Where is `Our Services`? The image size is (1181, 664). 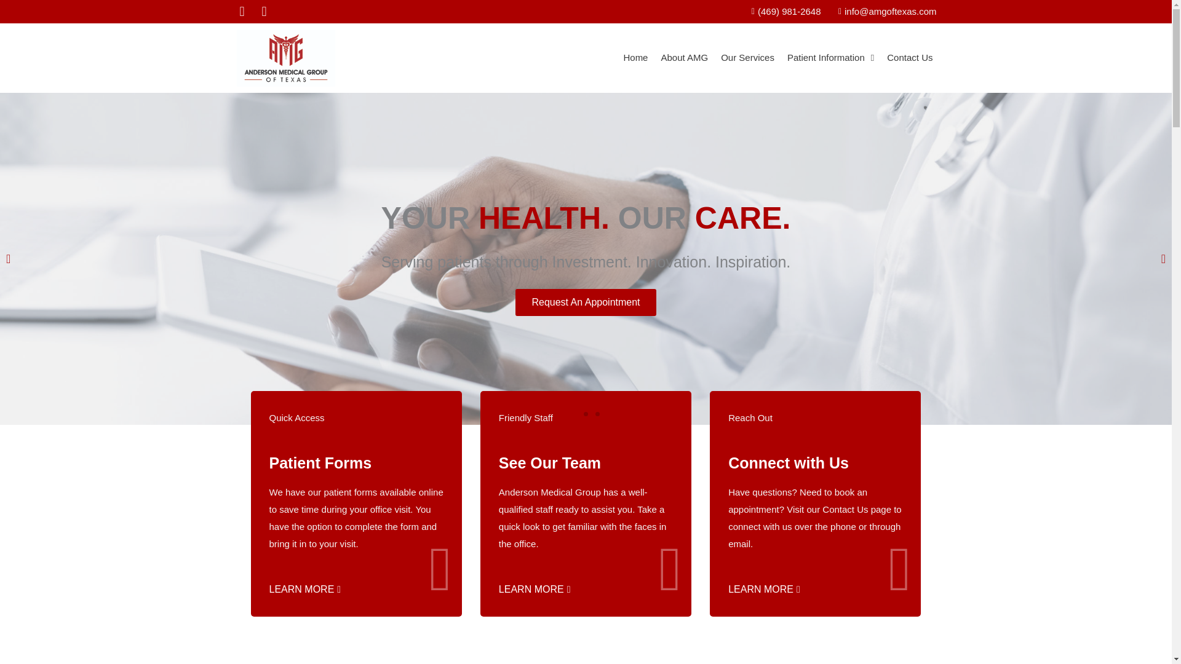
Our Services is located at coordinates (747, 58).